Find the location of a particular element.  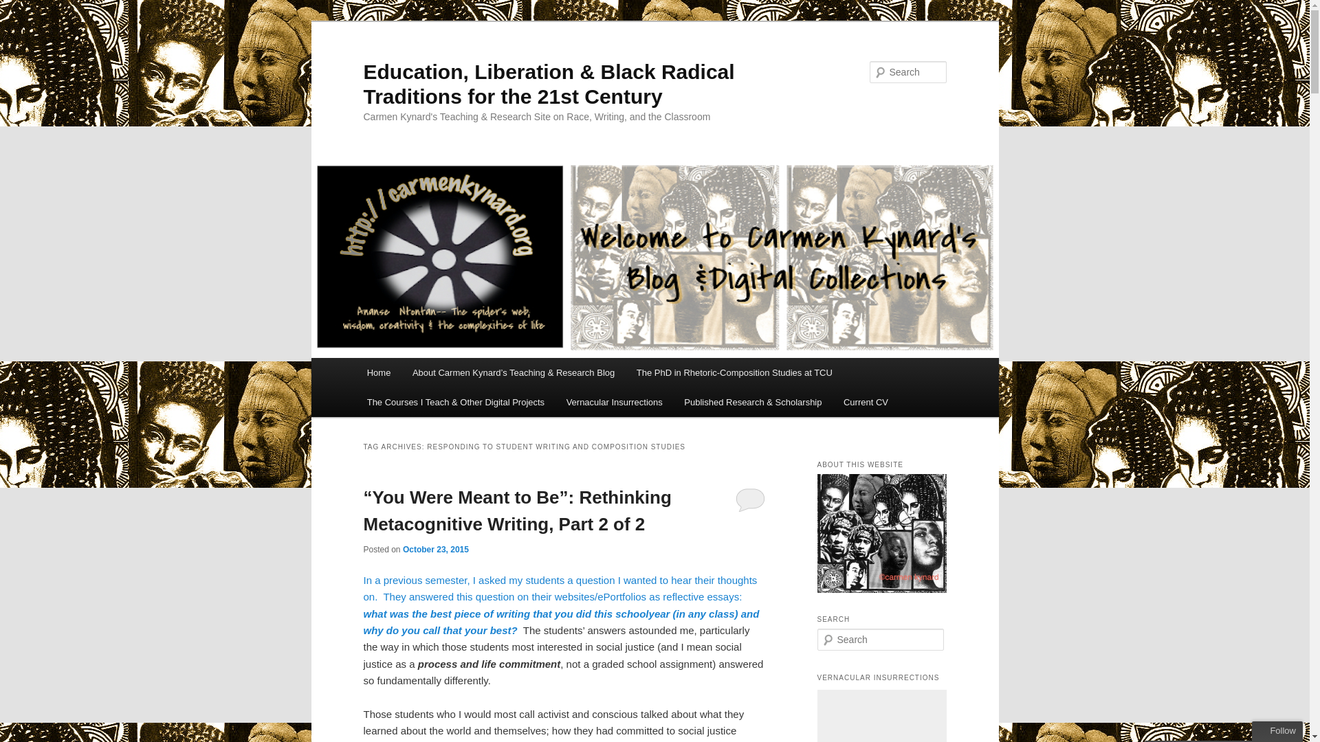

Search is located at coordinates (22, 8).